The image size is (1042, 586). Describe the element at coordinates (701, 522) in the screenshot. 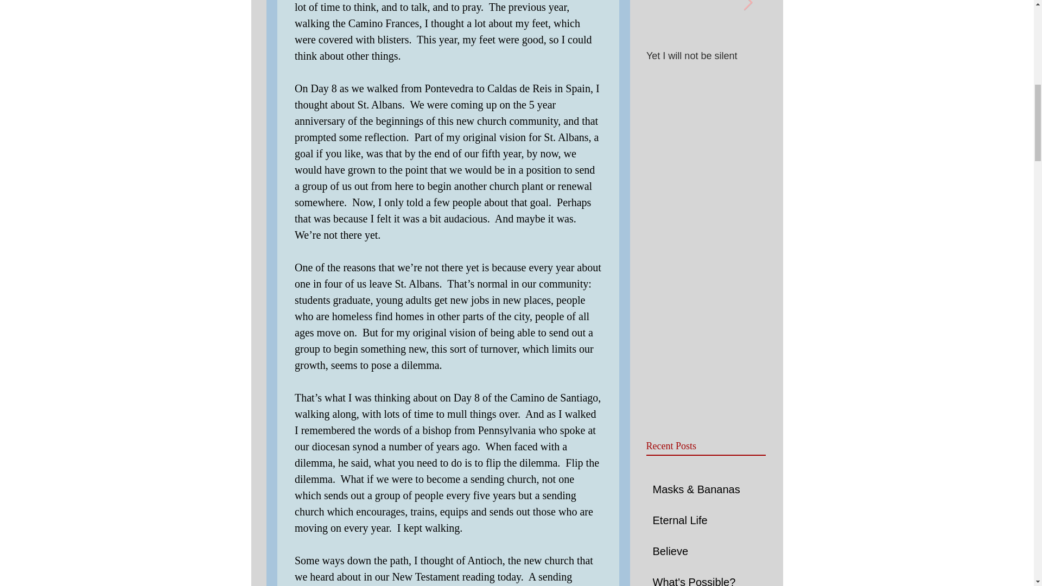

I see `Eternal Life` at that location.